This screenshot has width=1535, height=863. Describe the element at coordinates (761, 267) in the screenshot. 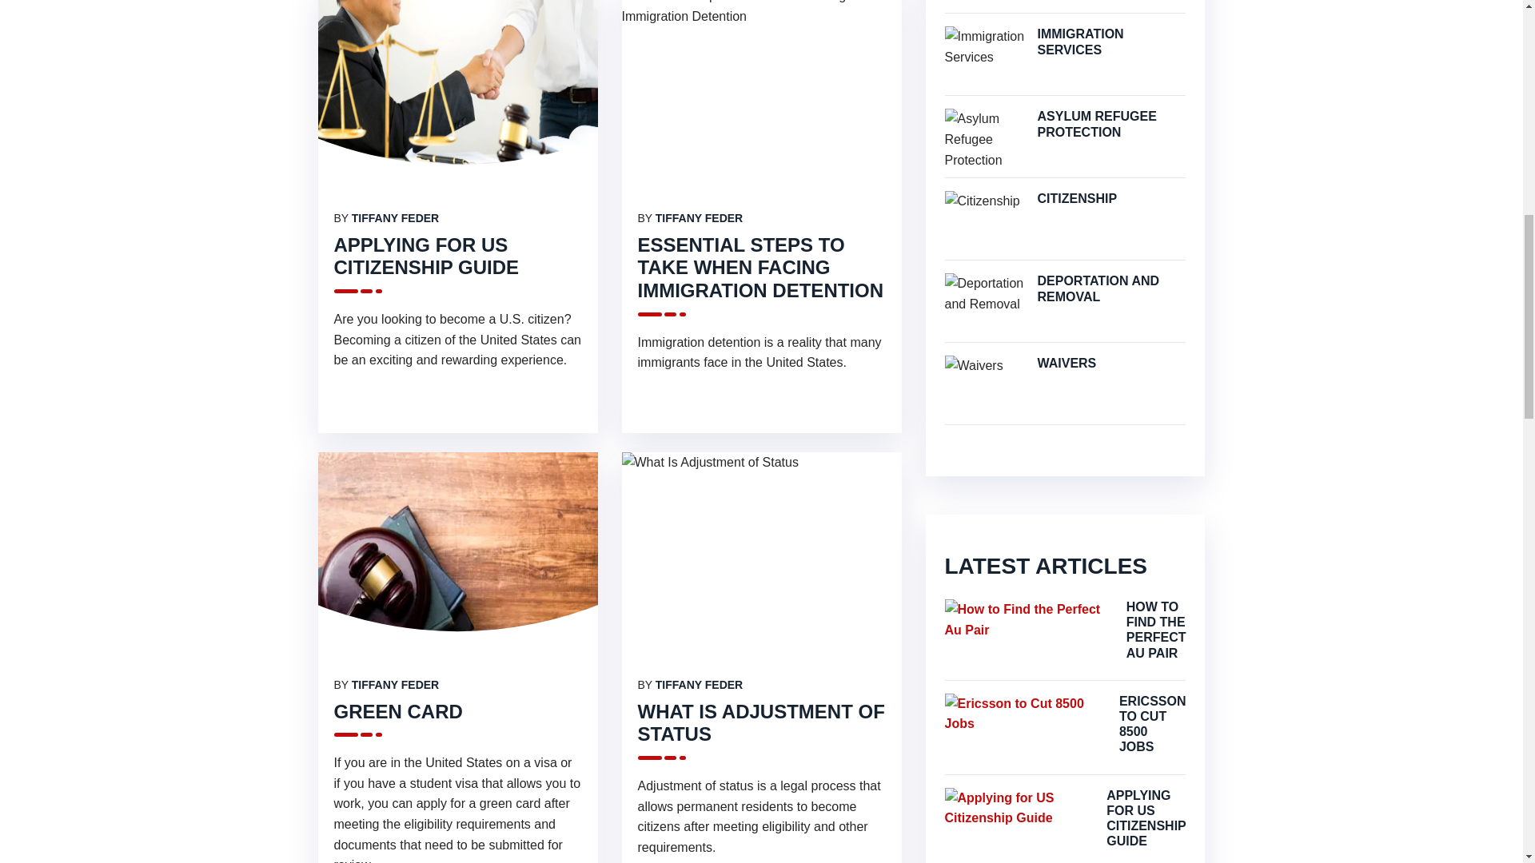

I see `ESSENTIAL STEPS TO TAKE WHEN FACING IMMIGRATION DETENTION` at that location.